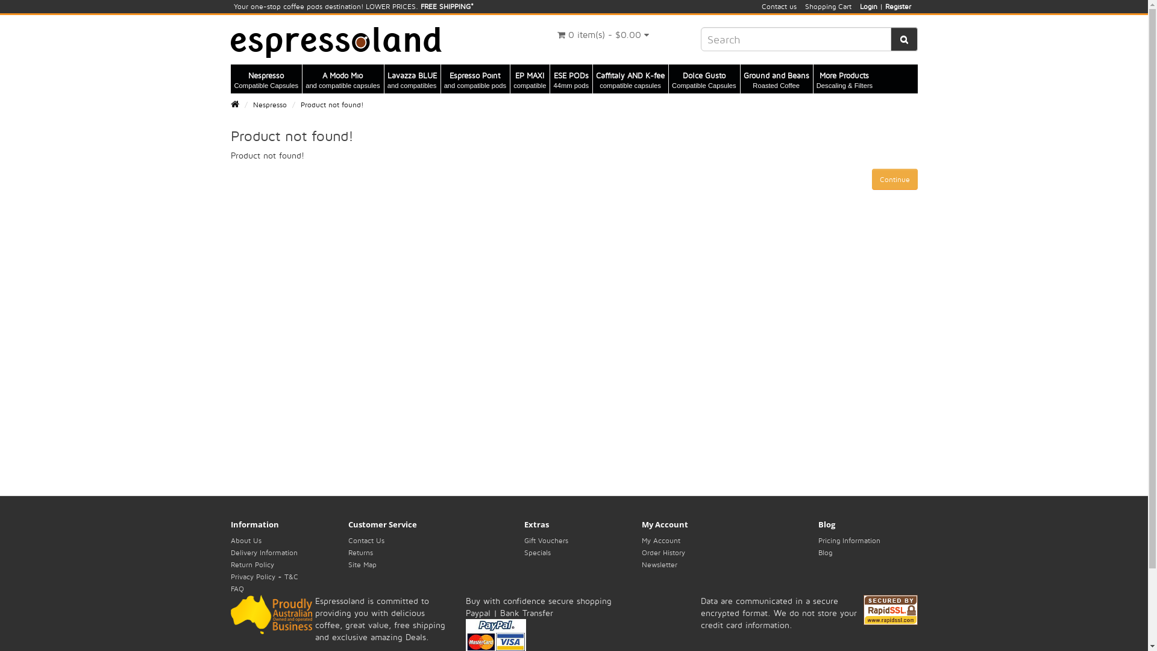 This screenshot has width=1157, height=651. What do you see at coordinates (360, 552) in the screenshot?
I see `Returns` at bounding box center [360, 552].